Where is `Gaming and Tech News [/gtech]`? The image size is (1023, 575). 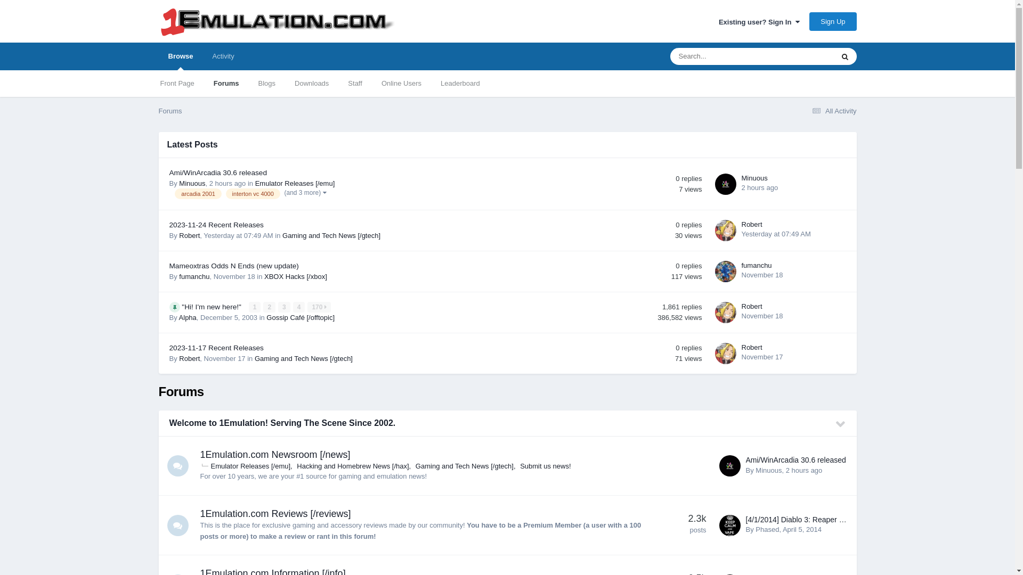 Gaming and Tech News [/gtech] is located at coordinates (466, 466).